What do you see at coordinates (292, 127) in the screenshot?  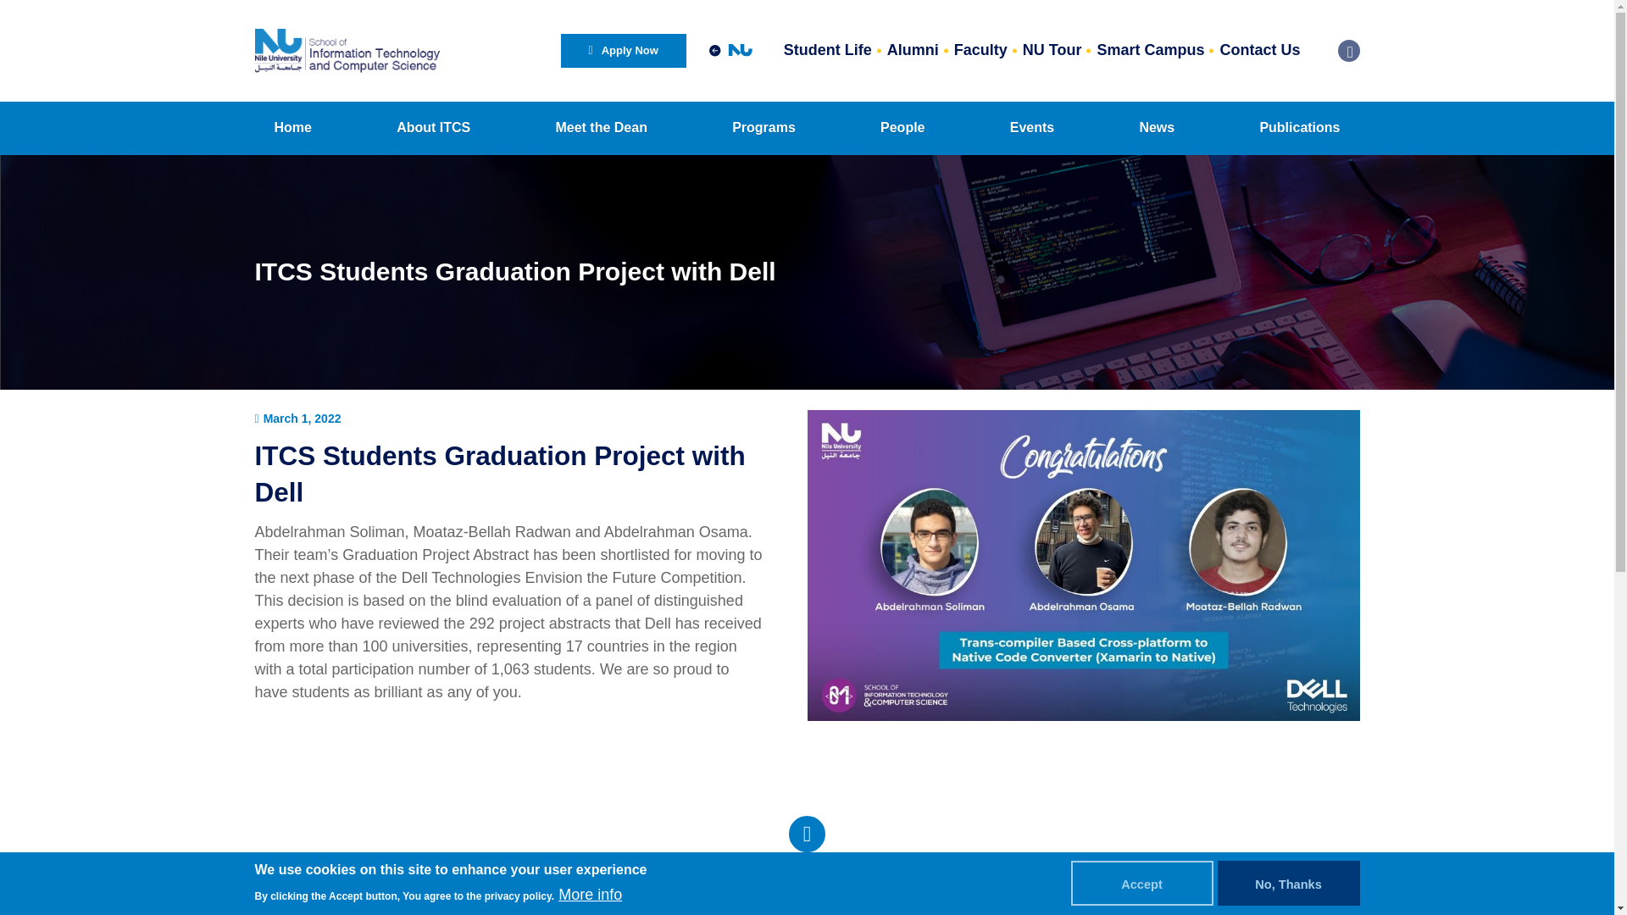 I see `Home` at bounding box center [292, 127].